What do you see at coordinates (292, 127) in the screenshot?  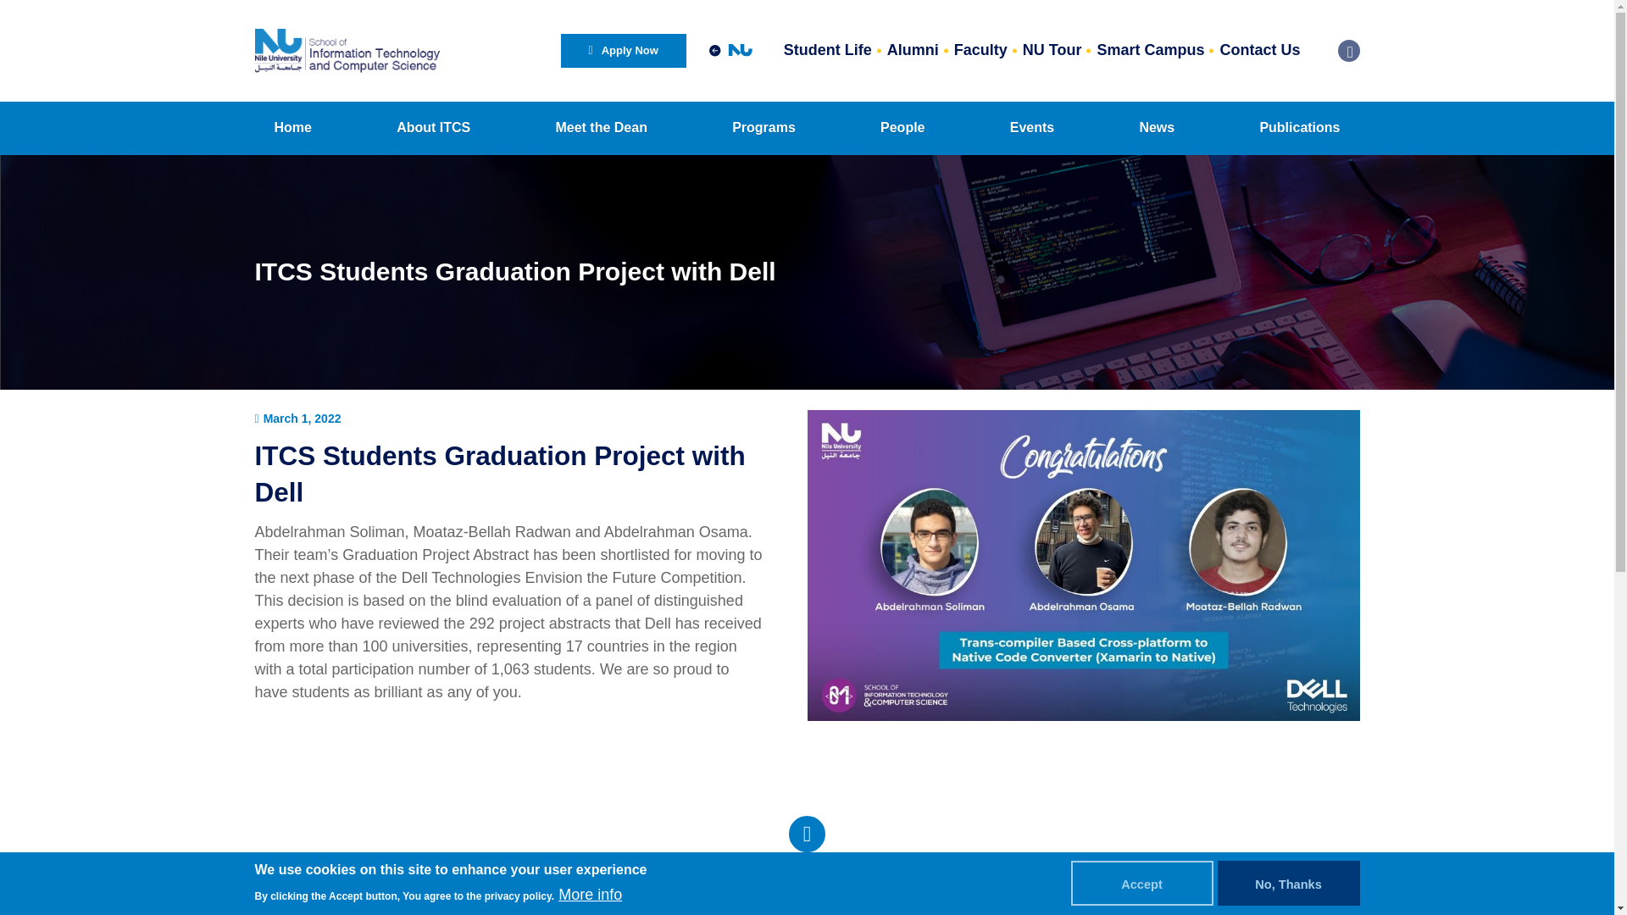 I see `Home` at bounding box center [292, 127].